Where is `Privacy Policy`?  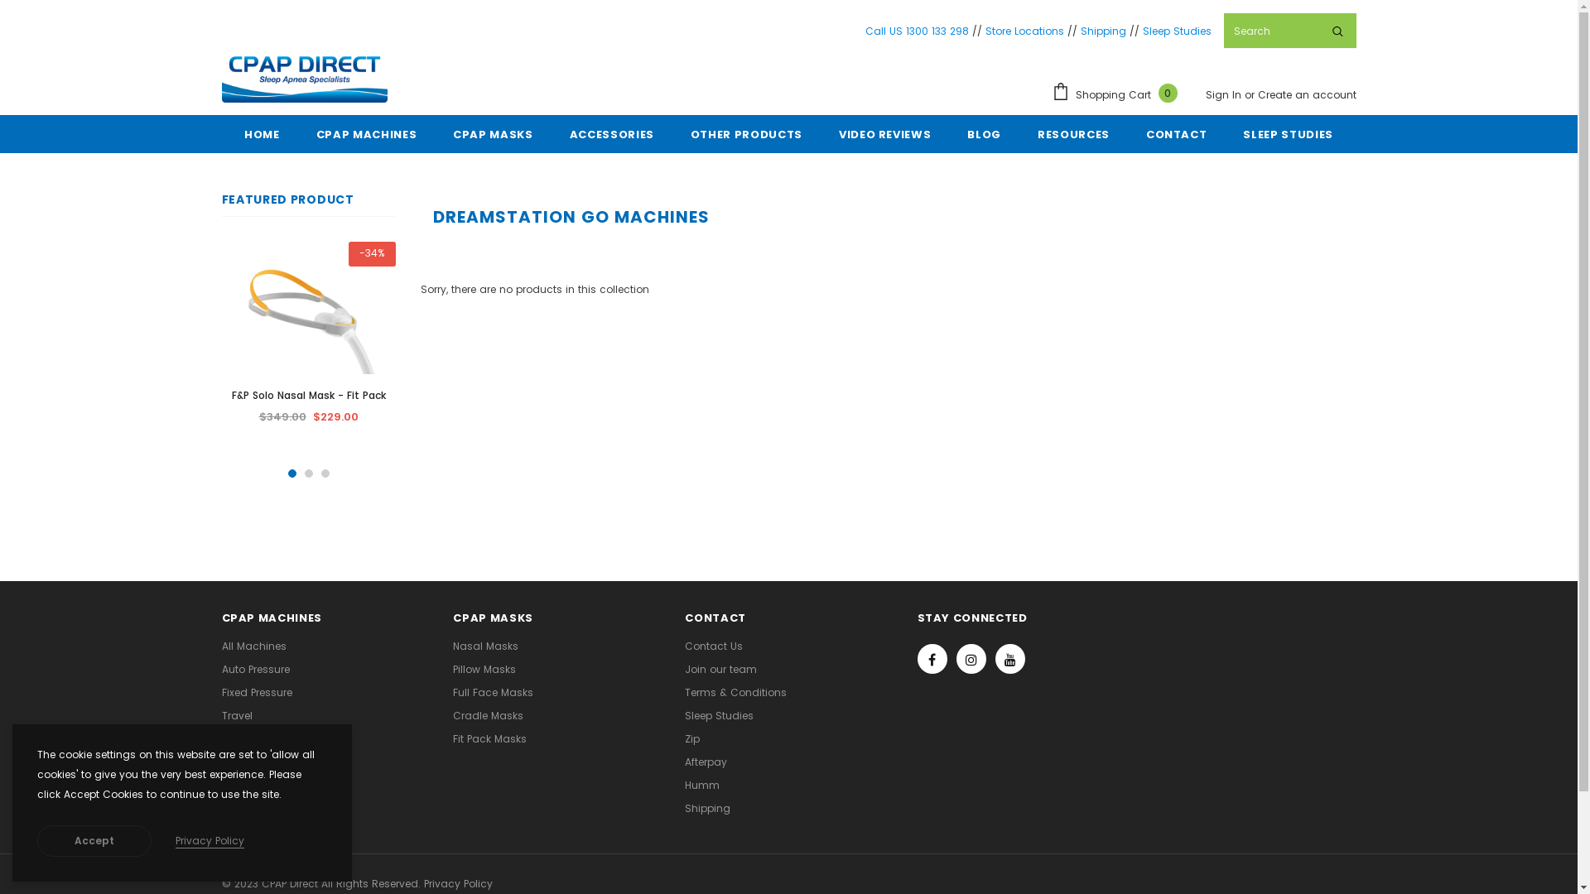 Privacy Policy is located at coordinates (459, 884).